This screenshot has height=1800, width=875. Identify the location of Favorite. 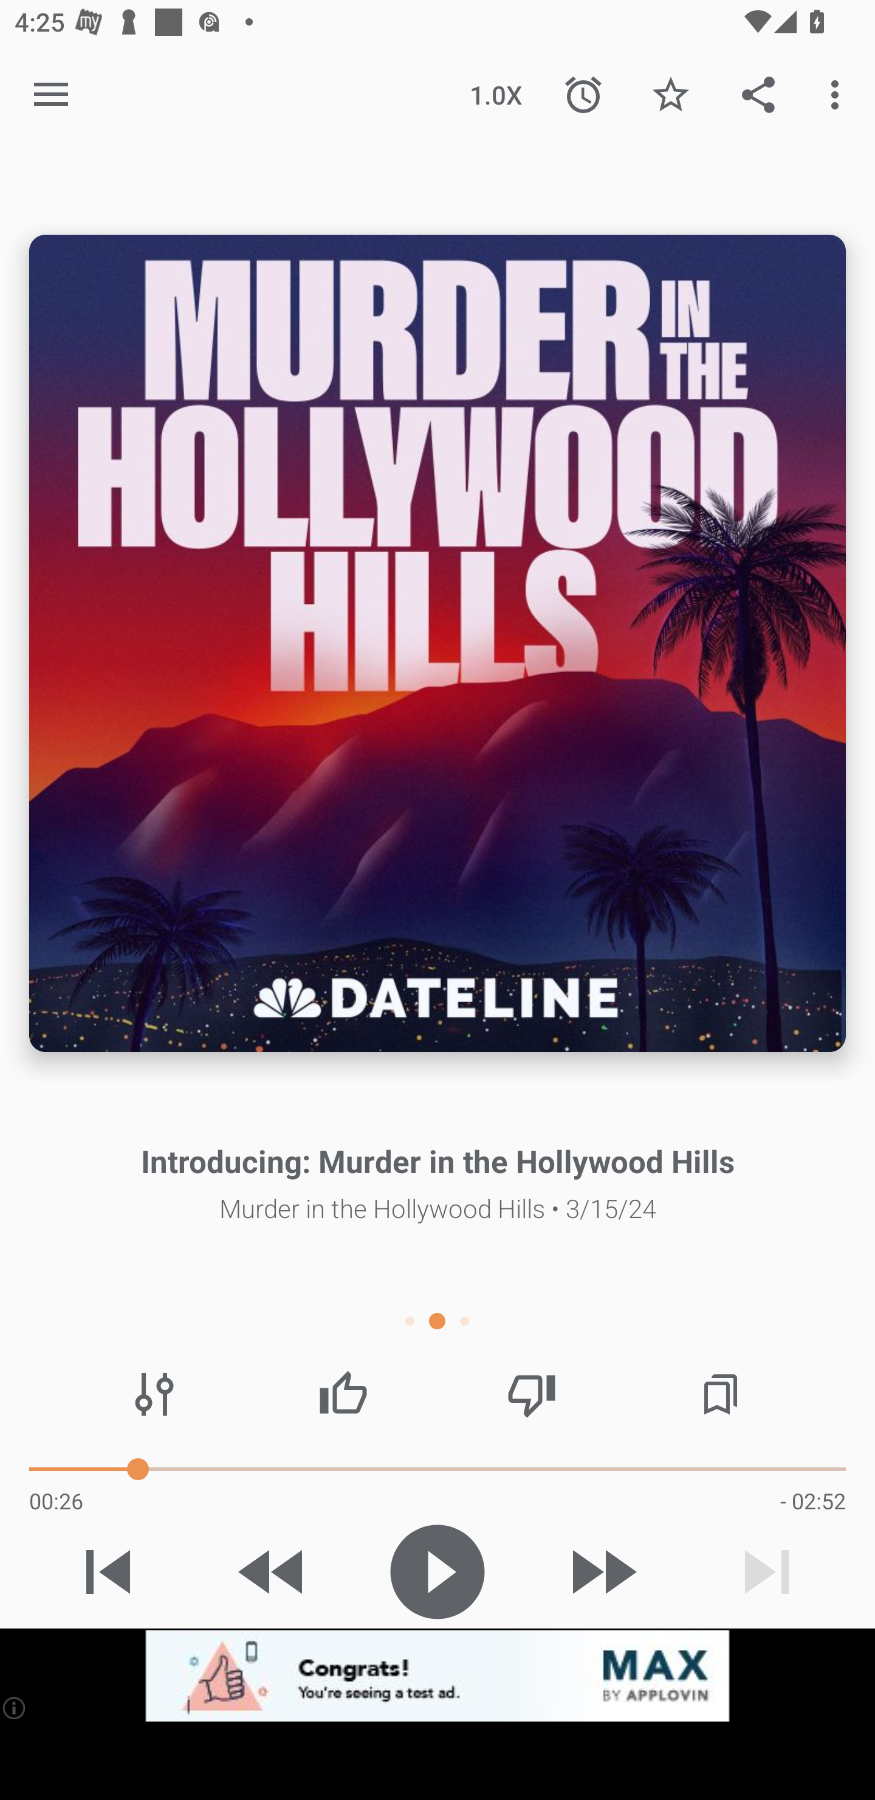
(671, 94).